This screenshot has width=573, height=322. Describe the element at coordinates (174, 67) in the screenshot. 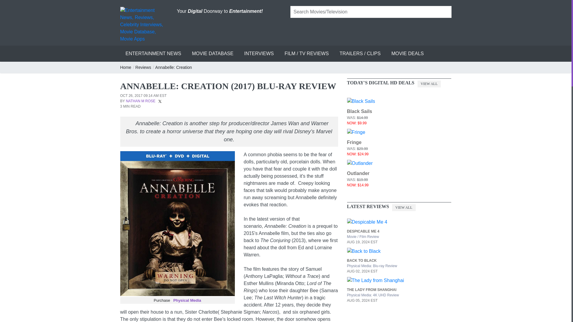

I see `Annabelle: Creation` at that location.